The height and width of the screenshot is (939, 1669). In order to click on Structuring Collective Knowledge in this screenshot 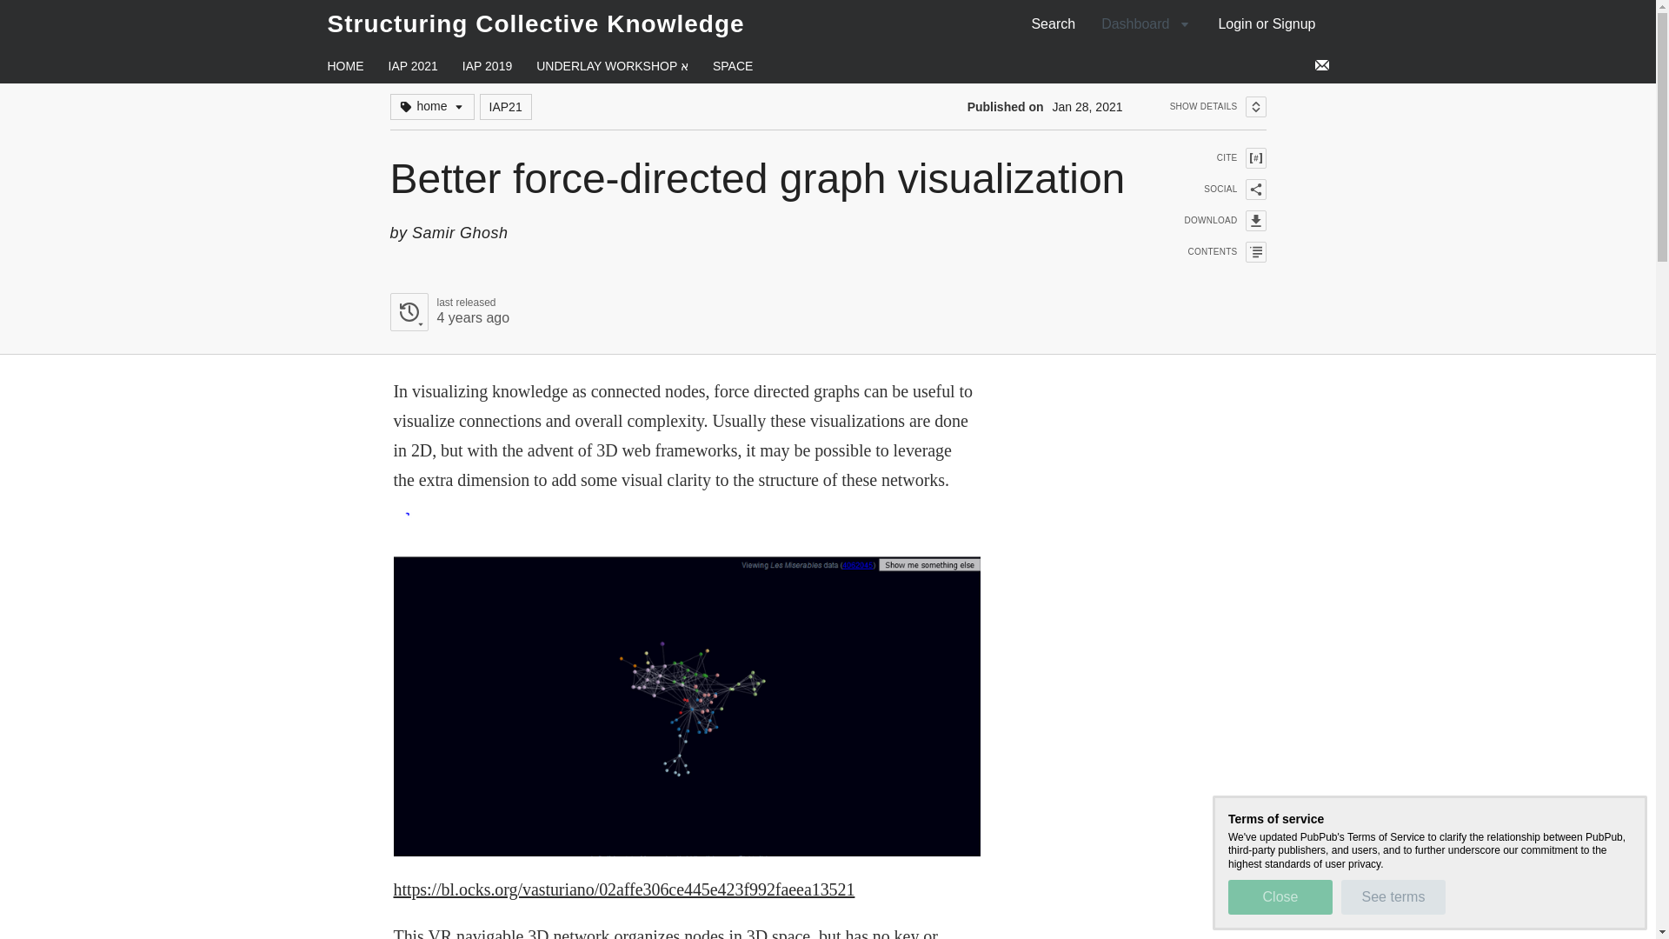, I will do `click(412, 66)`.